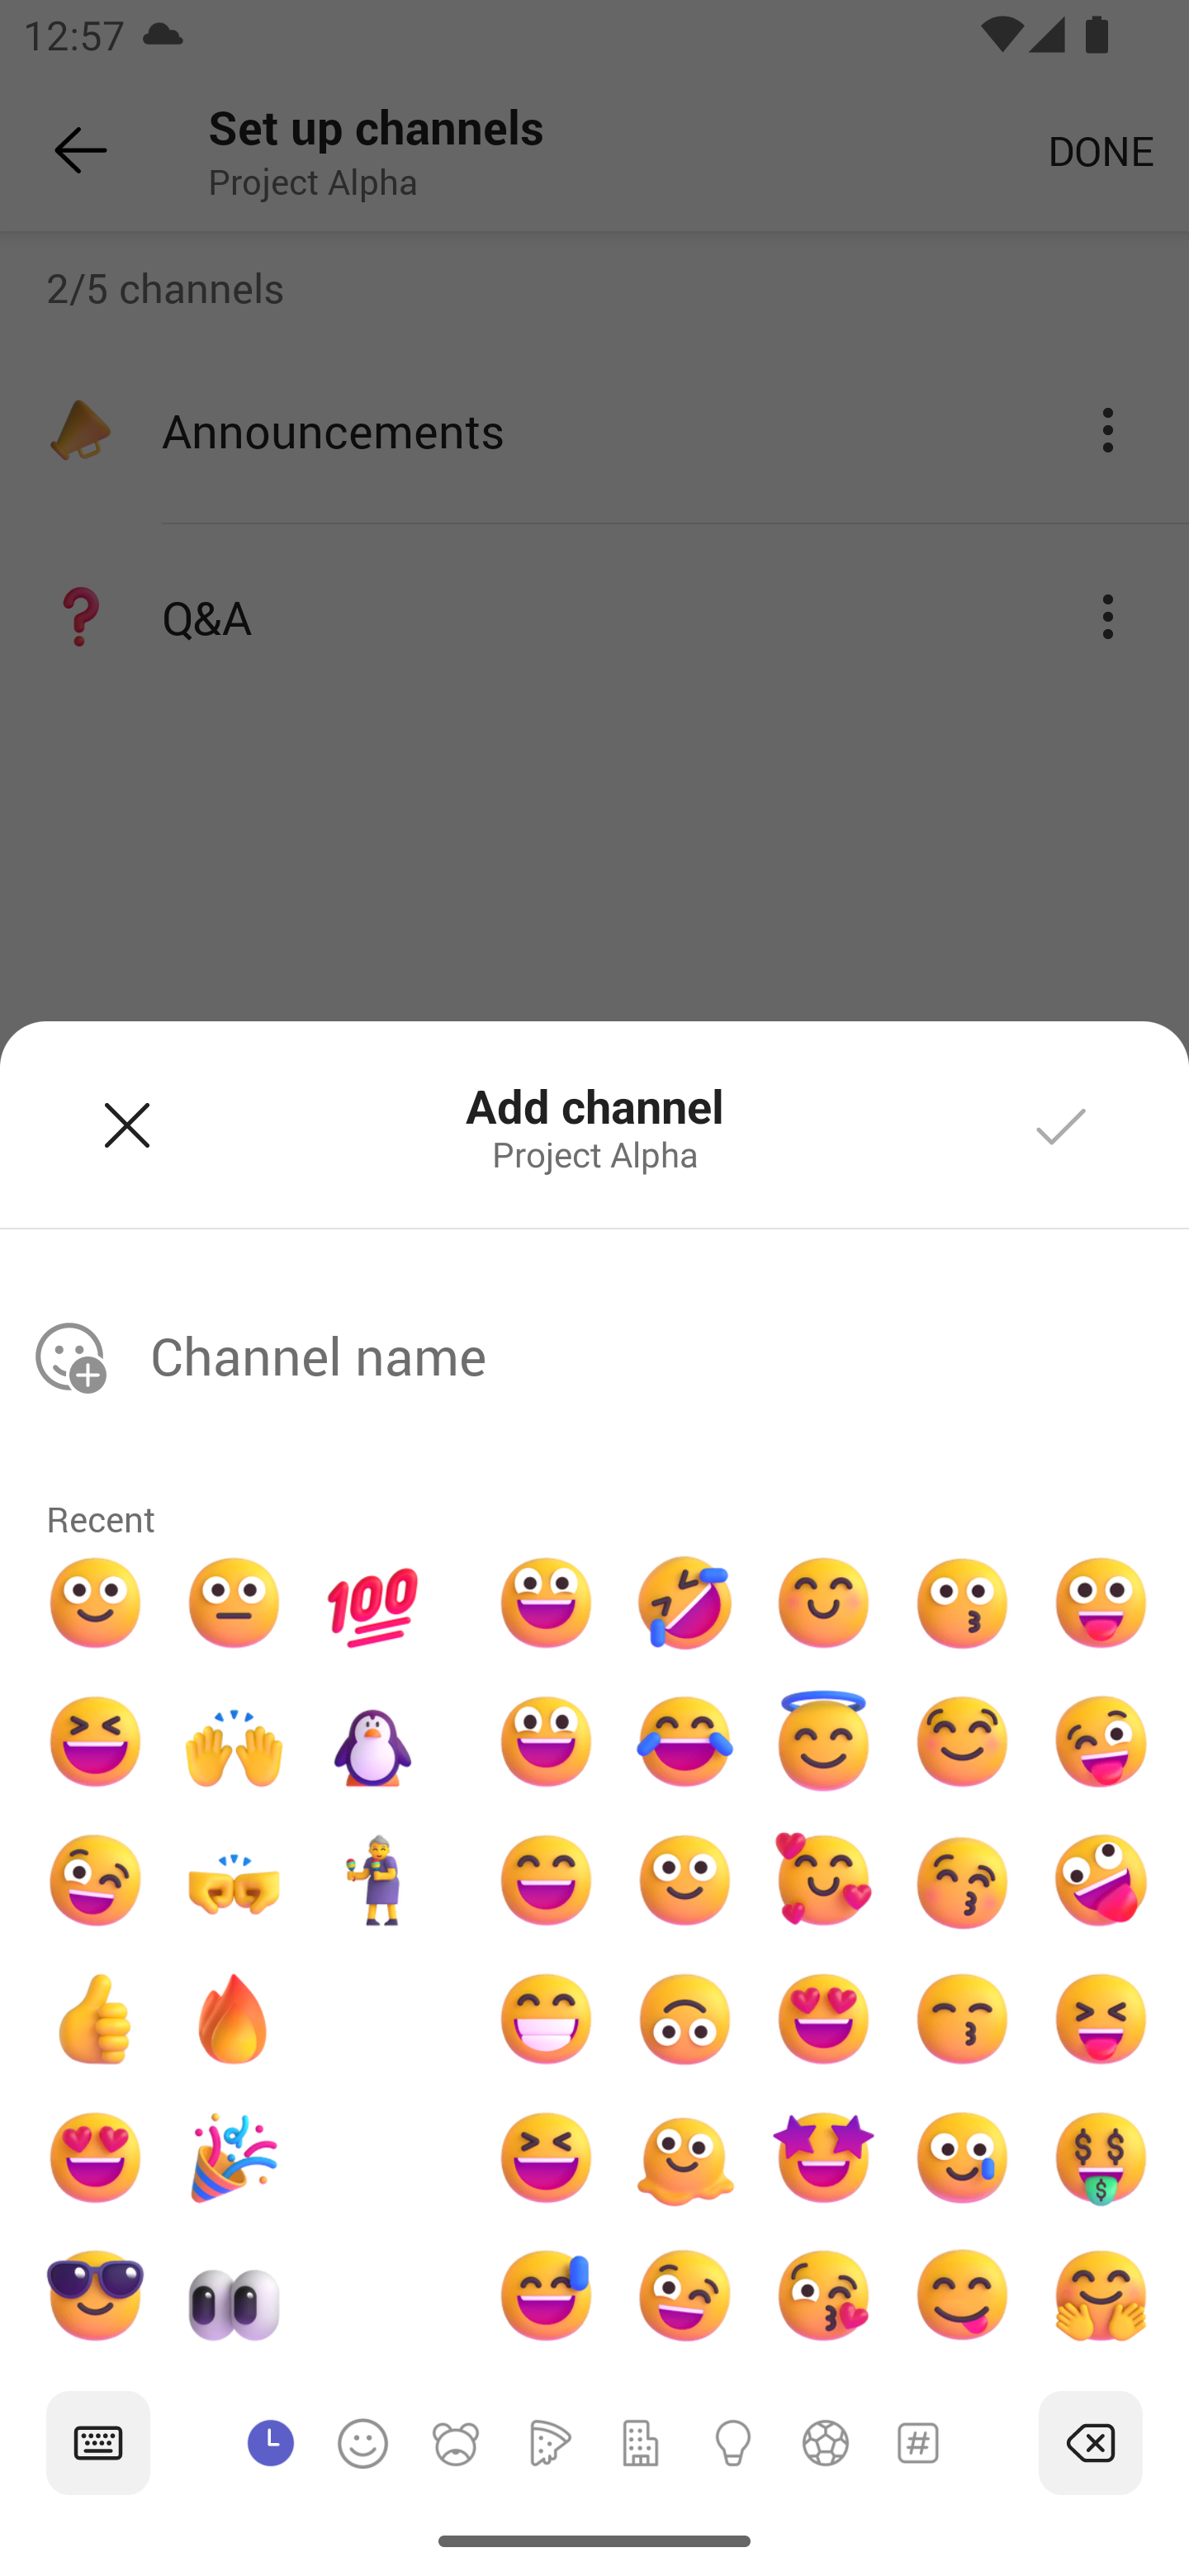  What do you see at coordinates (1062, 1125) in the screenshot?
I see `Add channel` at bounding box center [1062, 1125].